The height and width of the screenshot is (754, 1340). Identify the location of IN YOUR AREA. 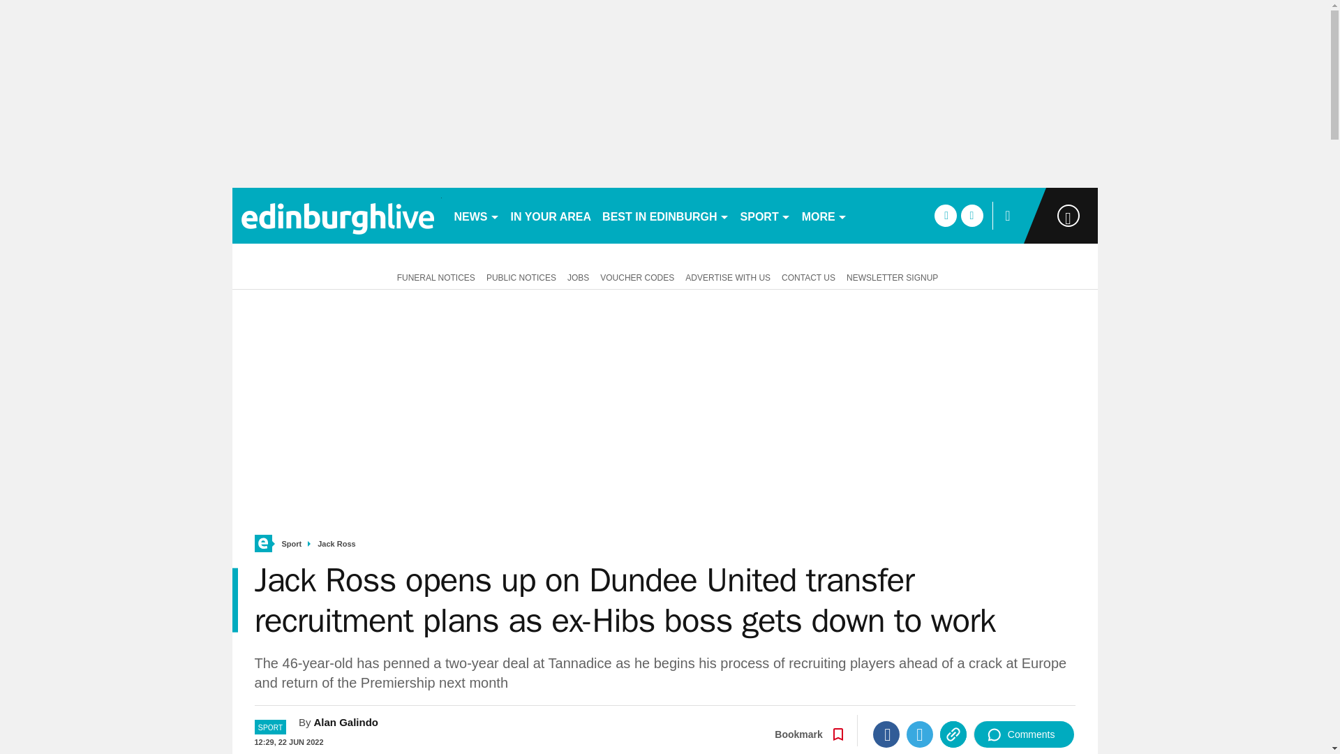
(551, 215).